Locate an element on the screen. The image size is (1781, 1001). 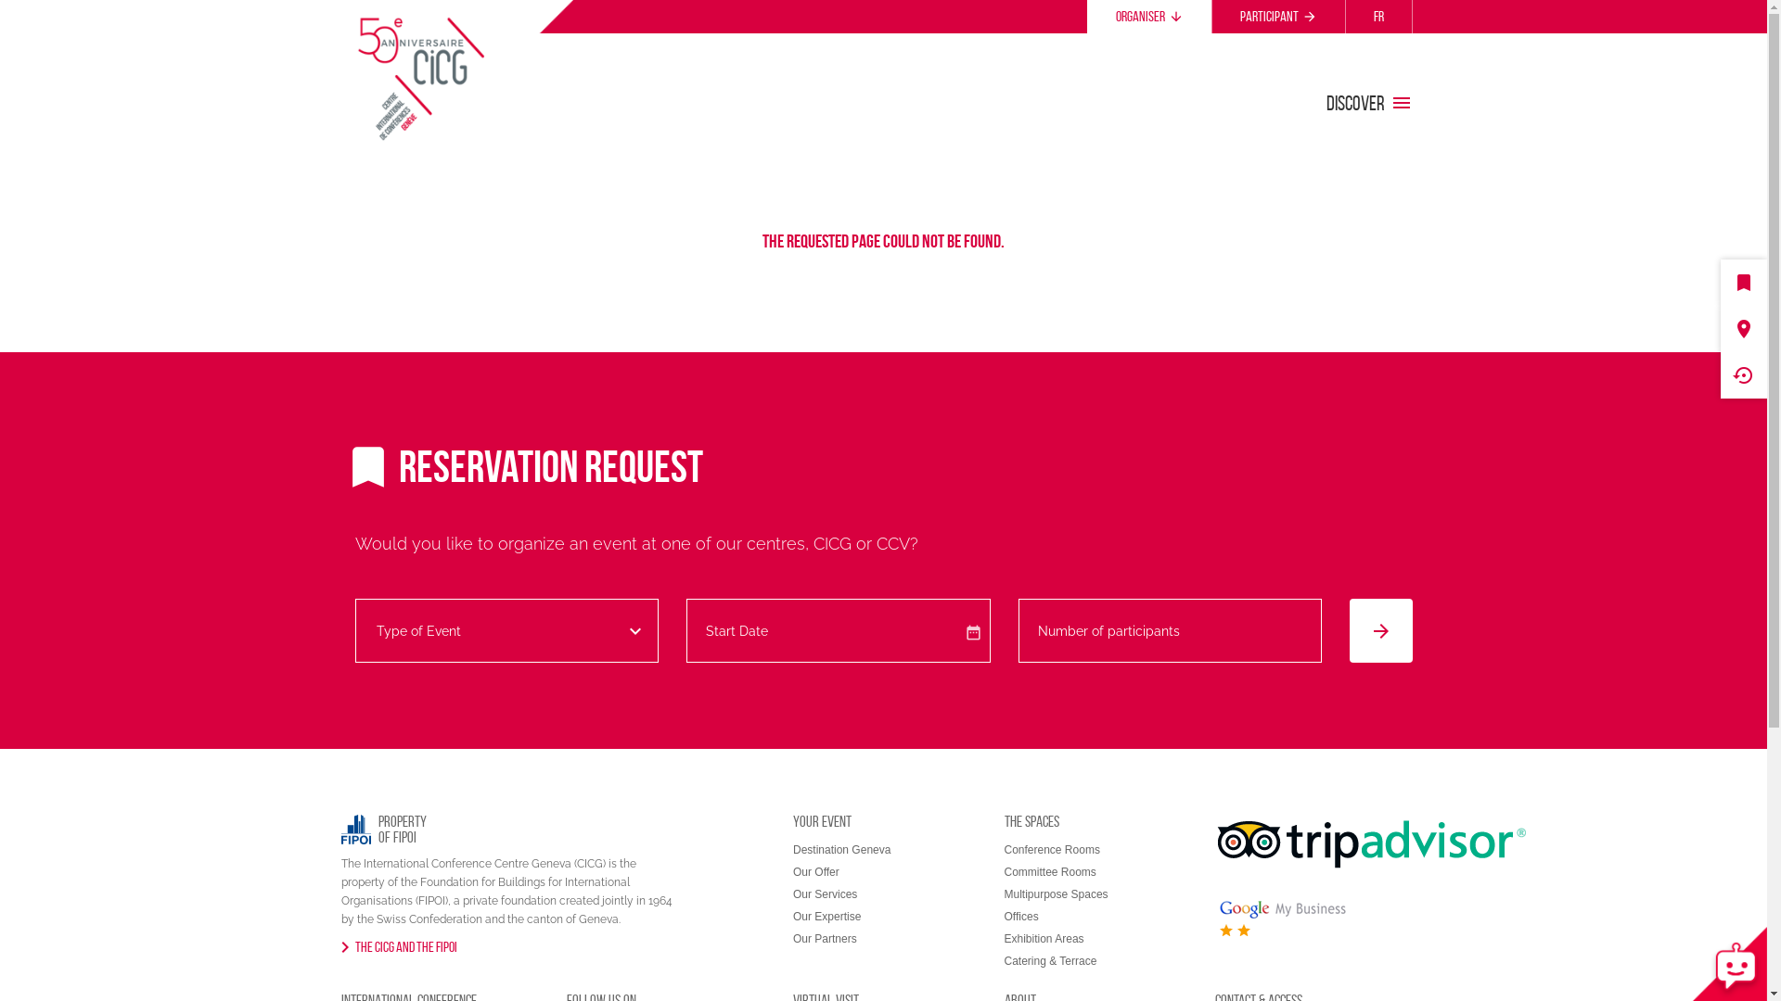
Our Services is located at coordinates (826, 894).